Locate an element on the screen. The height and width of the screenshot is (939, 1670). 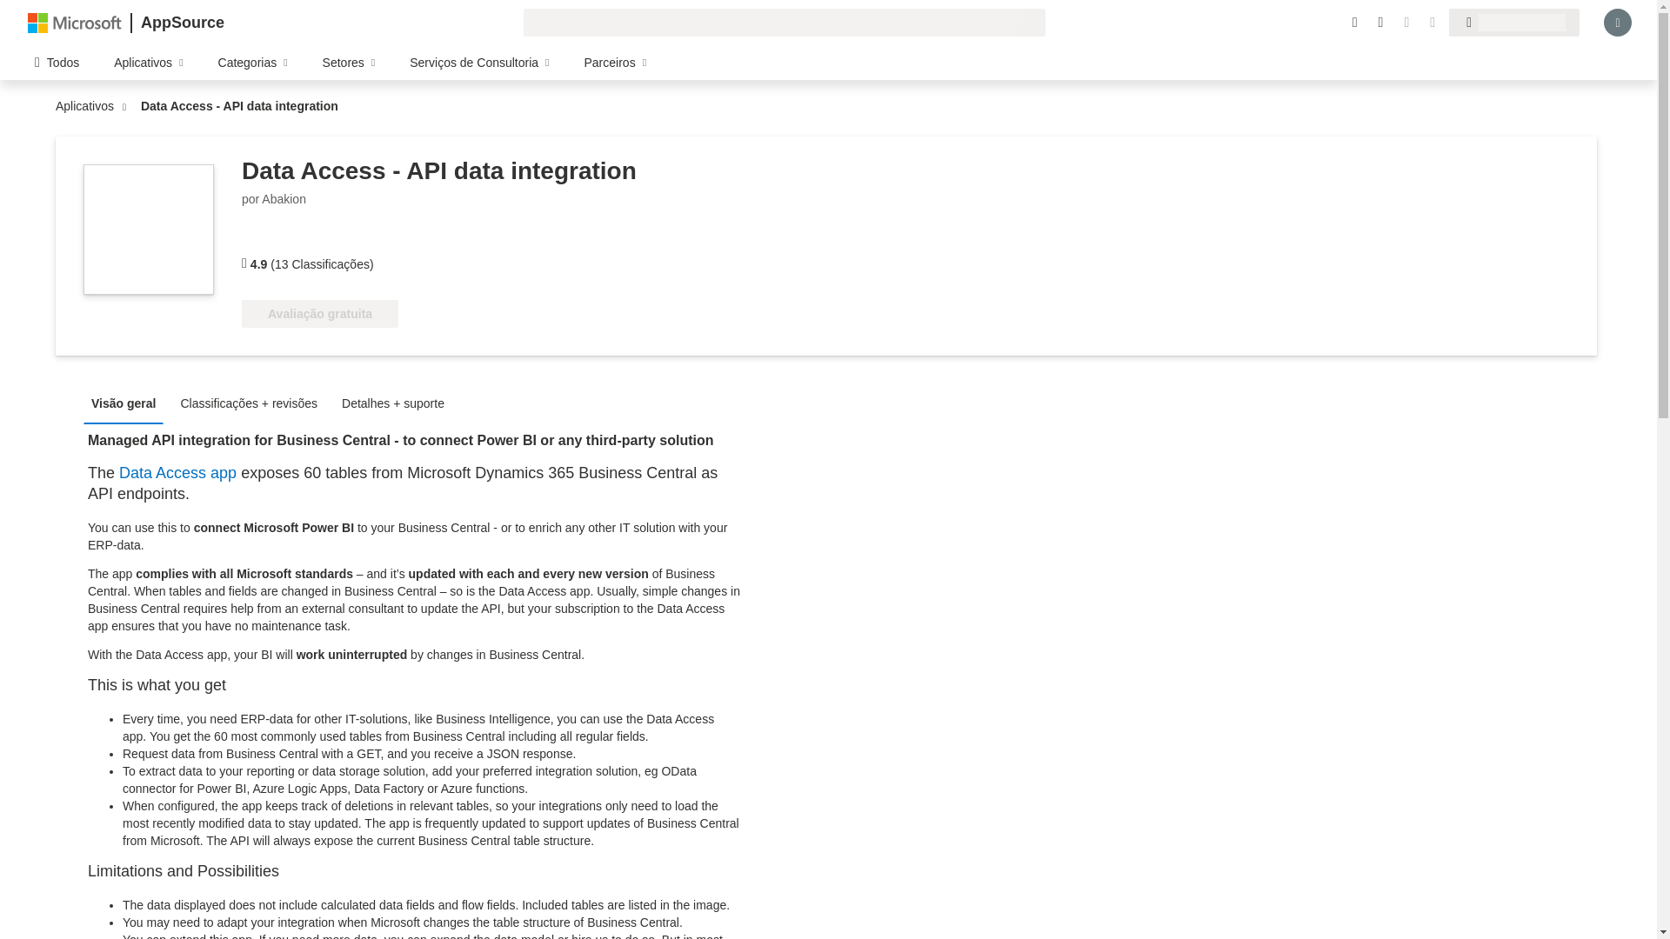
Microsoft is located at coordinates (75, 22).